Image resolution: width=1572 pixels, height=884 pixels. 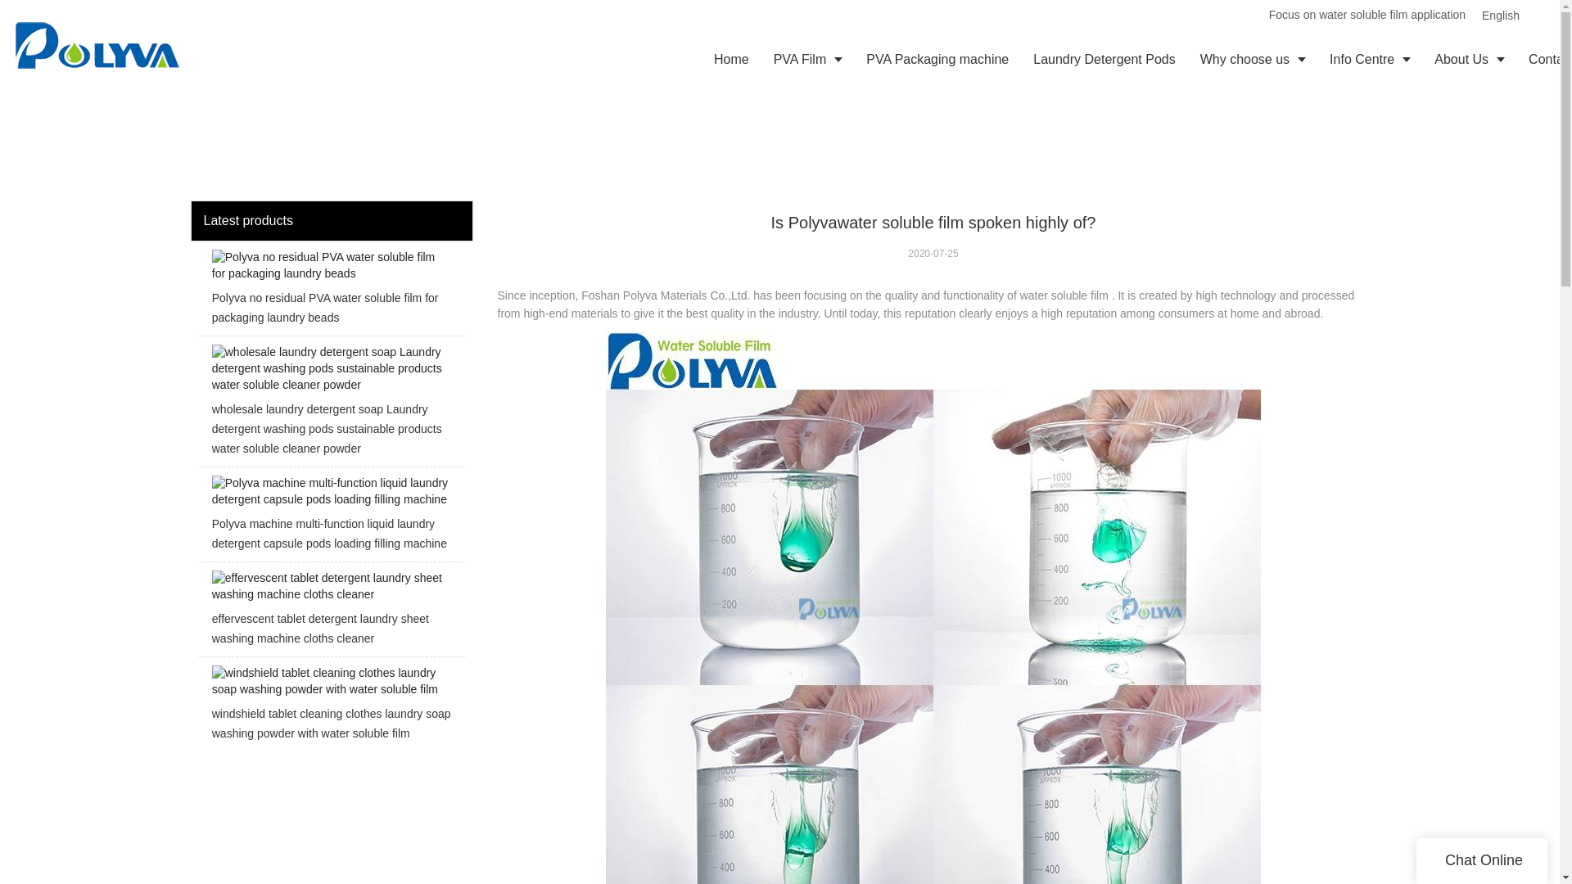 What do you see at coordinates (1253, 59) in the screenshot?
I see `Why choose us` at bounding box center [1253, 59].